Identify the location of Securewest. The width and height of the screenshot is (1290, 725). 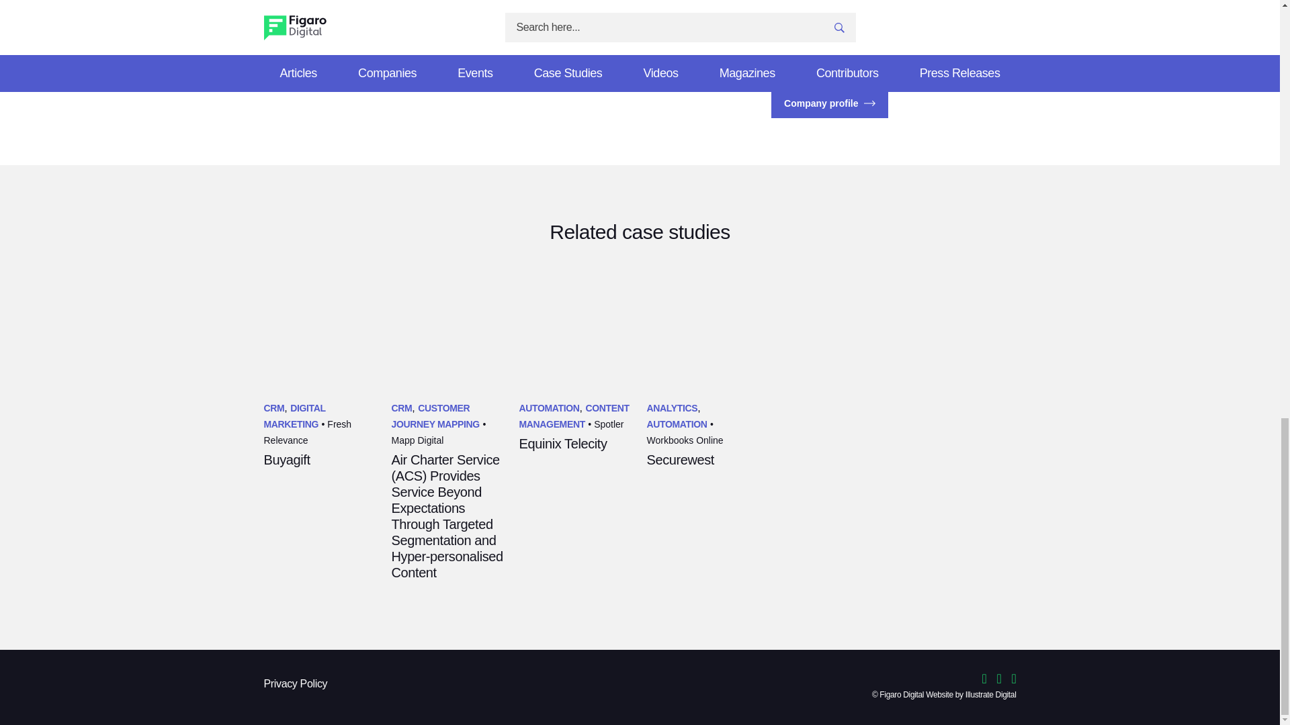
(680, 459).